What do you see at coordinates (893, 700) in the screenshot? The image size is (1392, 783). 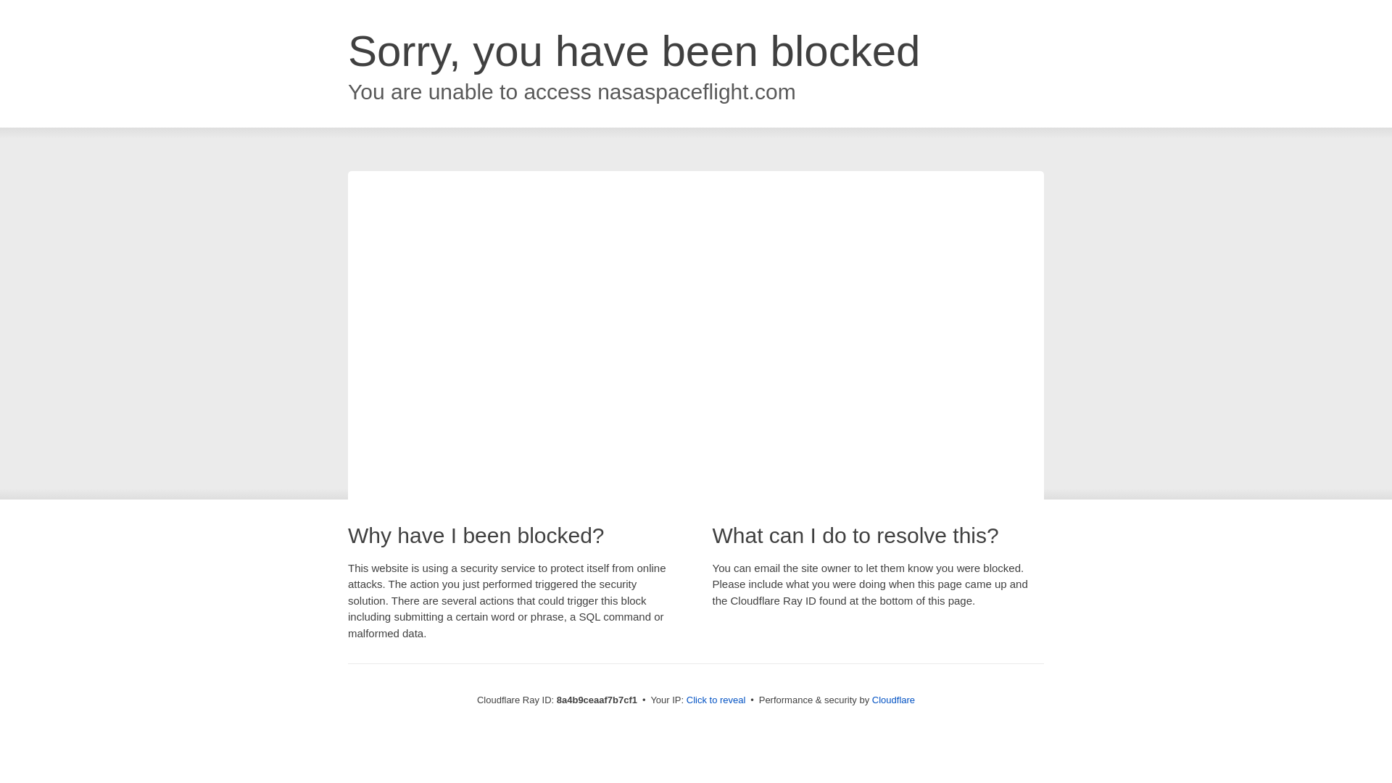 I see `Cloudflare` at bounding box center [893, 700].